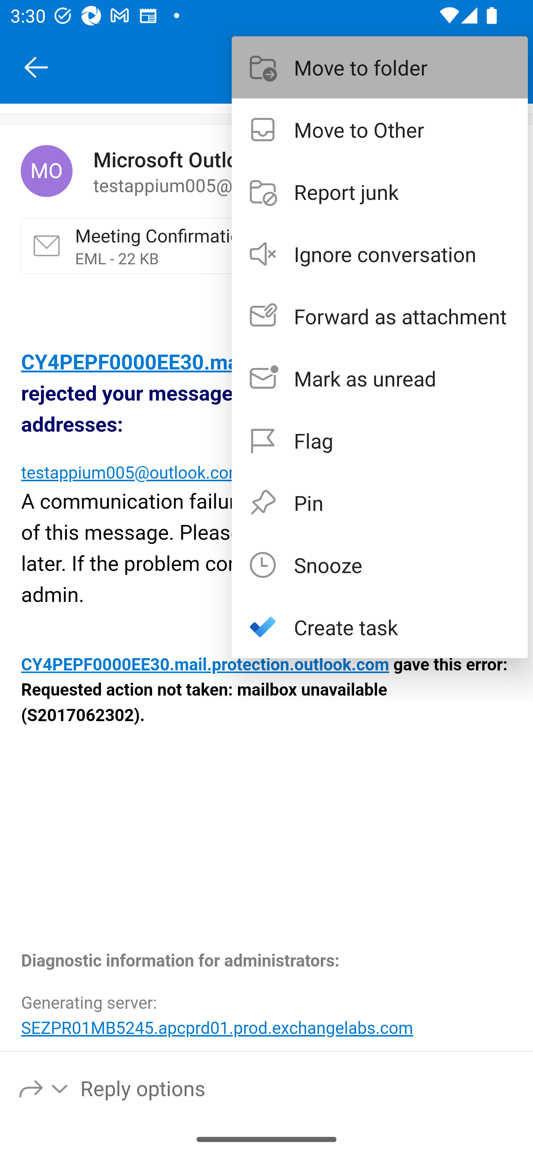  Describe the element at coordinates (380, 129) in the screenshot. I see `Move to Other` at that location.